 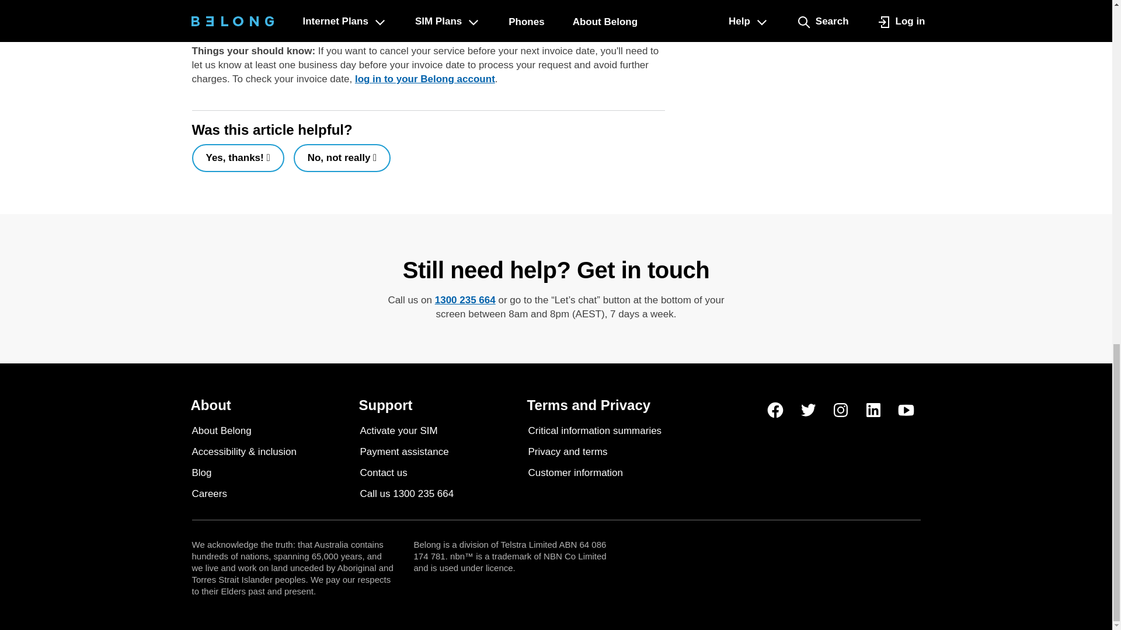 I want to click on Call us 1300 235 664, so click(x=406, y=494).